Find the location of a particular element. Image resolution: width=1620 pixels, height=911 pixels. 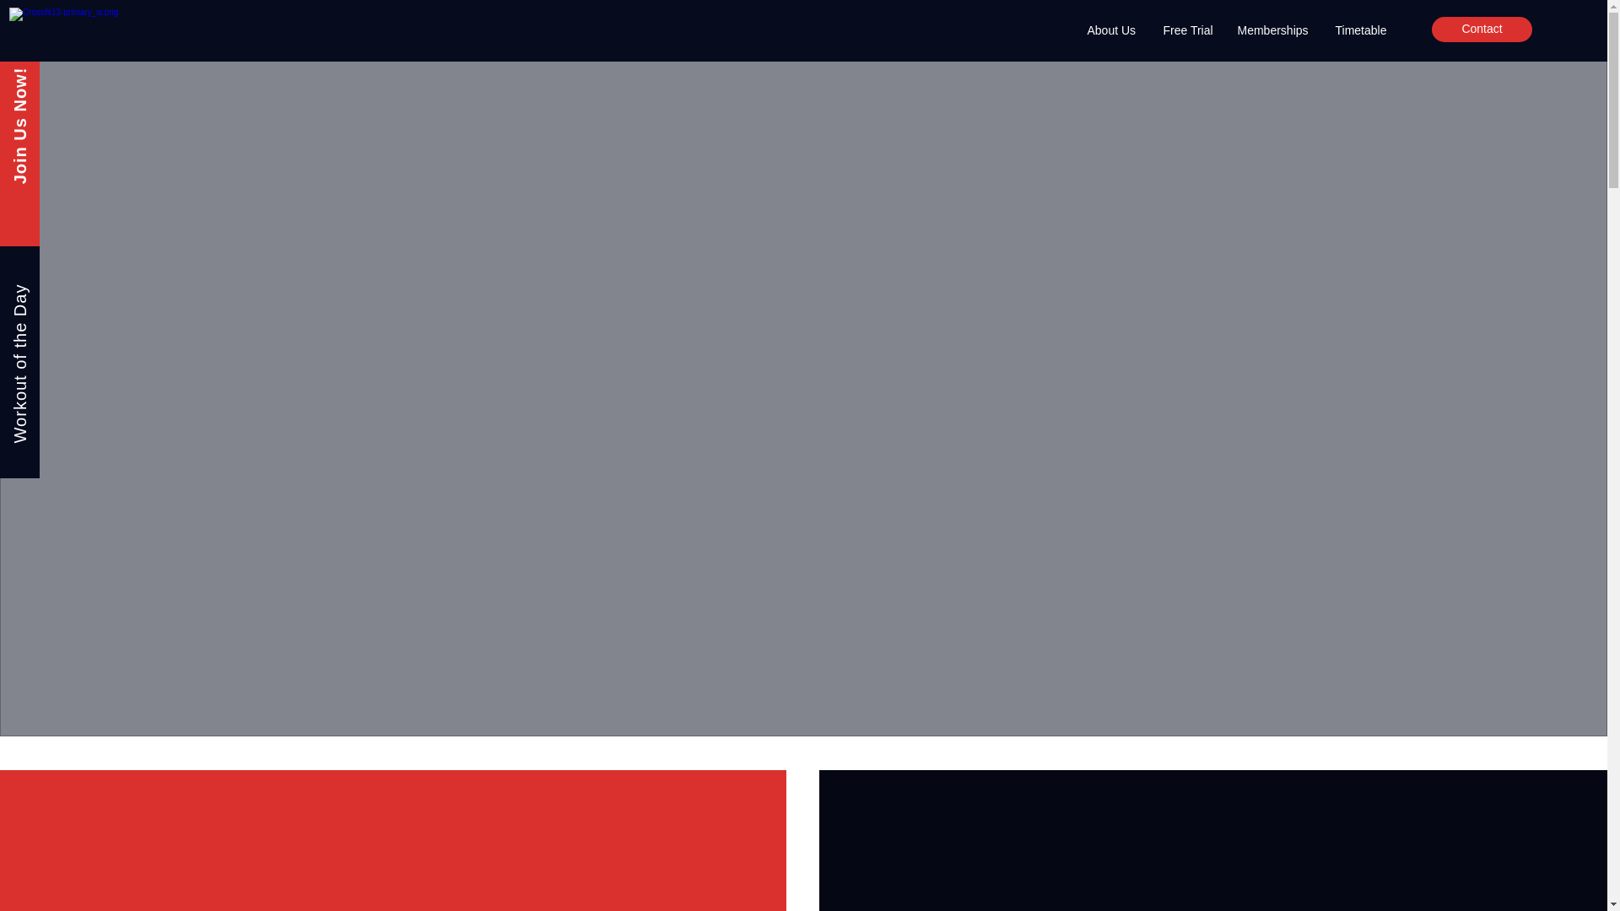

Memberships is located at coordinates (1274, 30).